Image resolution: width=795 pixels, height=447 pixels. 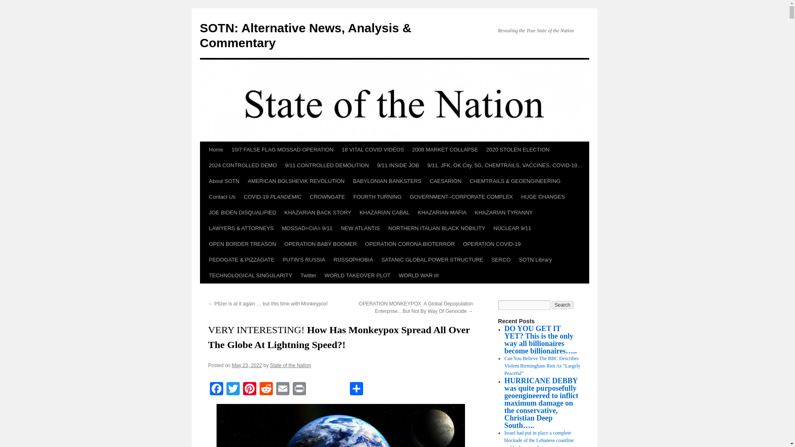 I want to click on KHAZARIAN CABAL, so click(x=384, y=213).